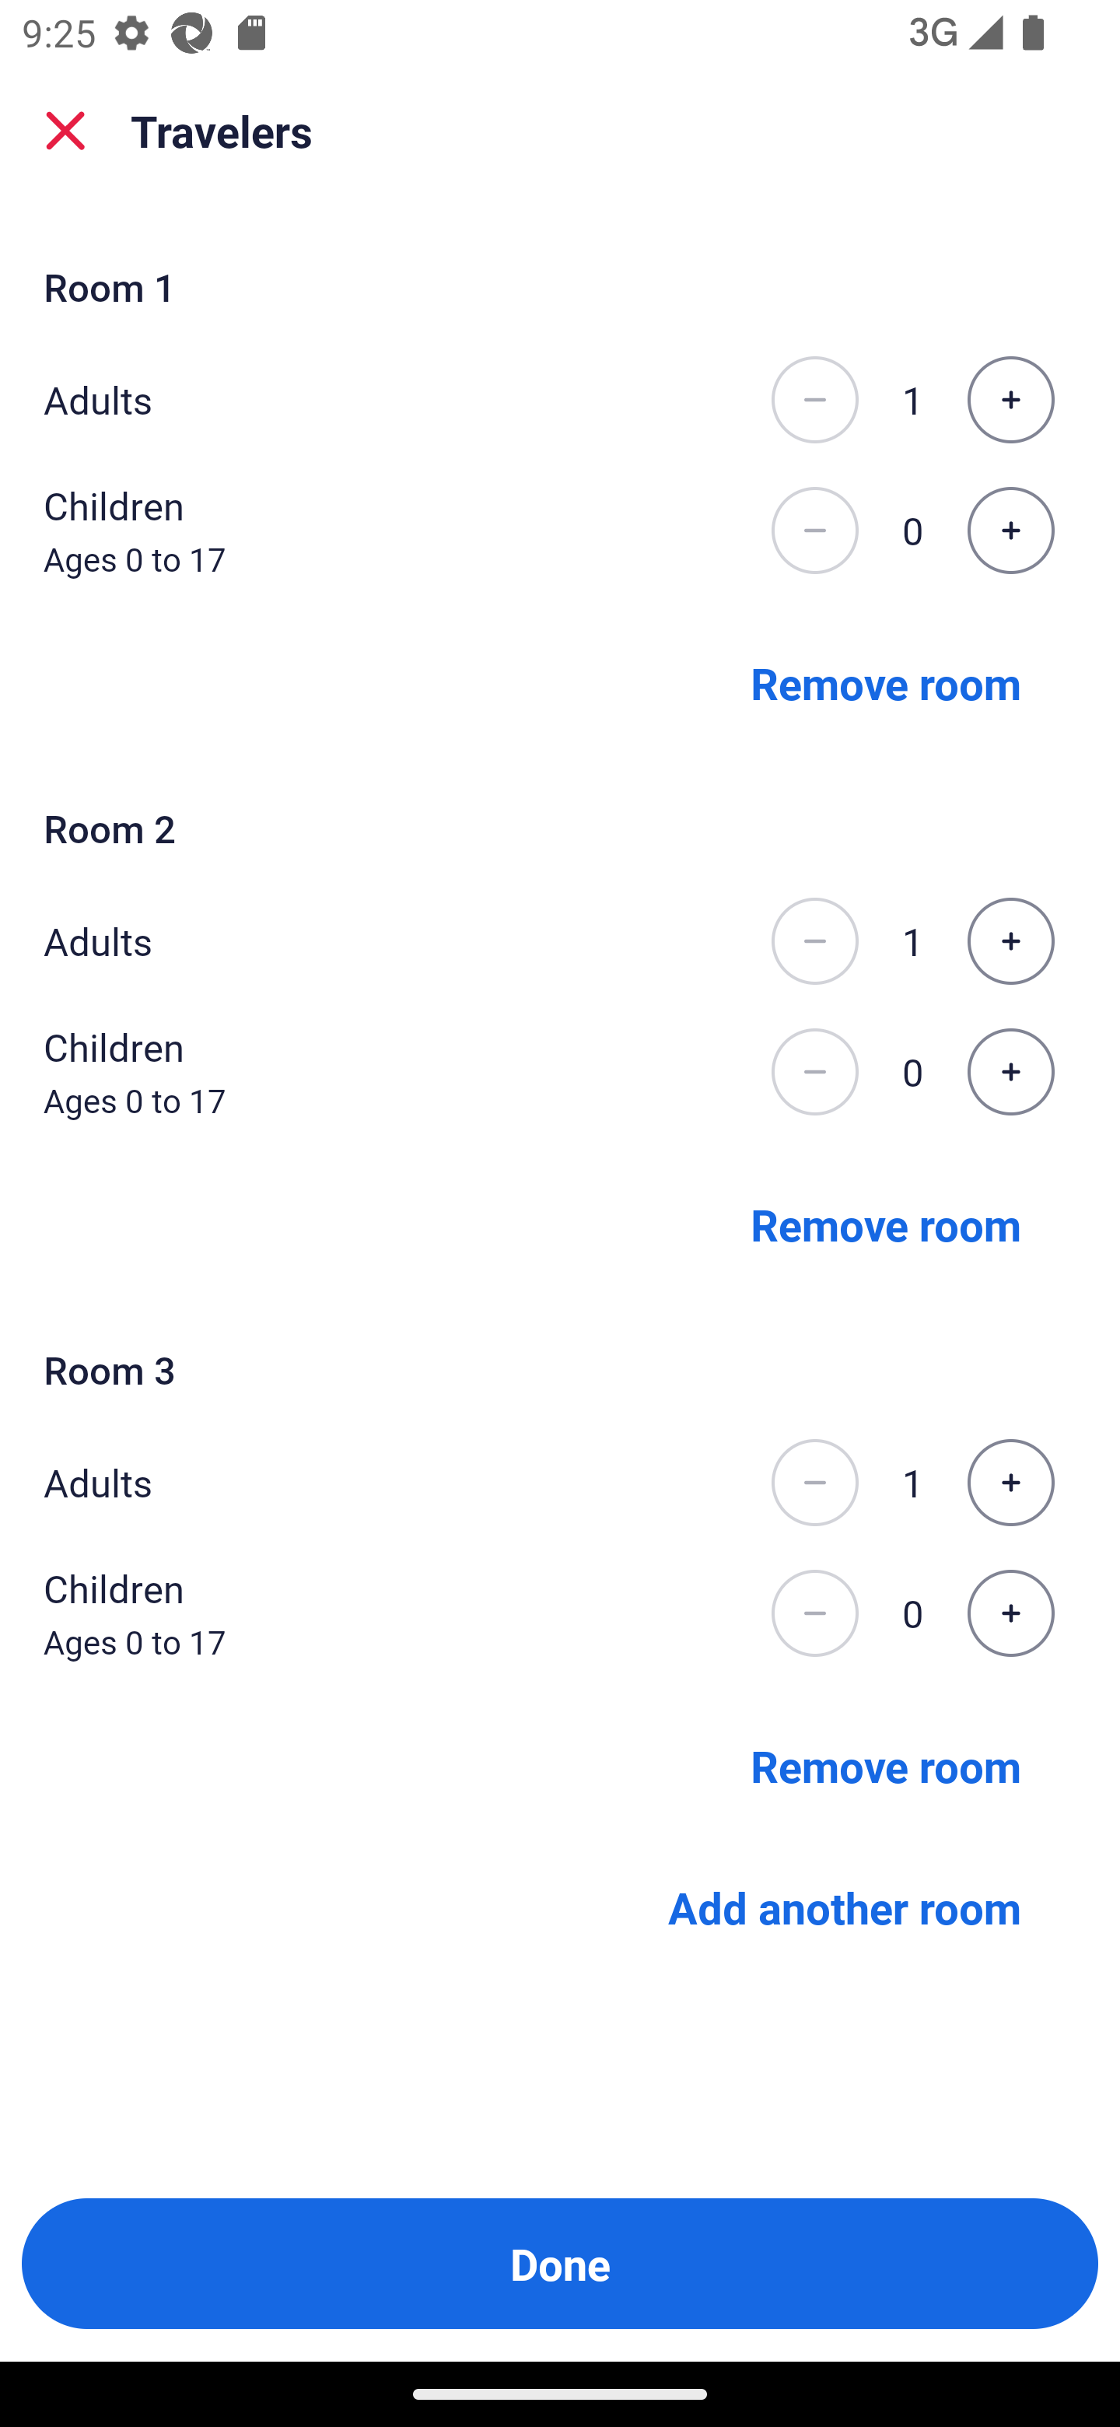 The height and width of the screenshot is (2427, 1120). I want to click on Decrease the number of children, so click(814, 531).